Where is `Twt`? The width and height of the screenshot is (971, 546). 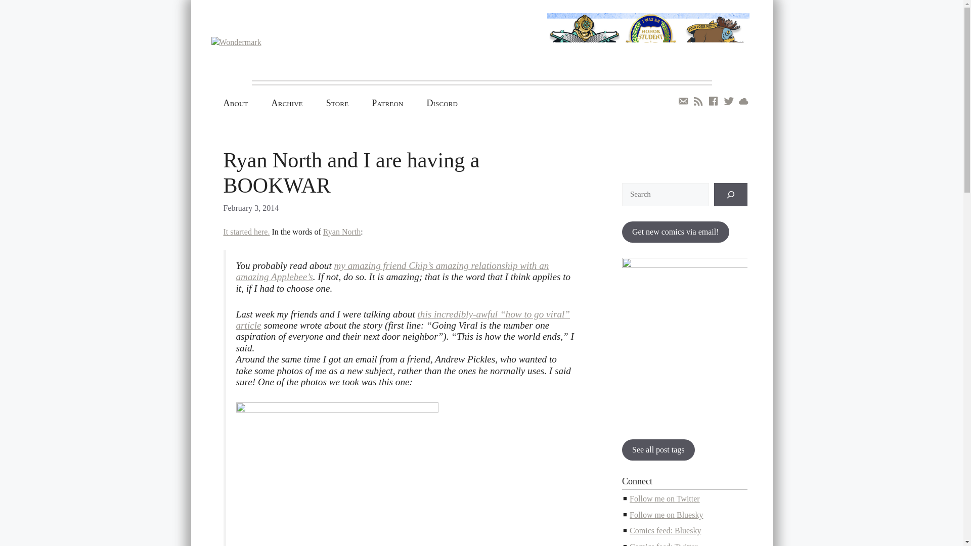 Twt is located at coordinates (728, 101).